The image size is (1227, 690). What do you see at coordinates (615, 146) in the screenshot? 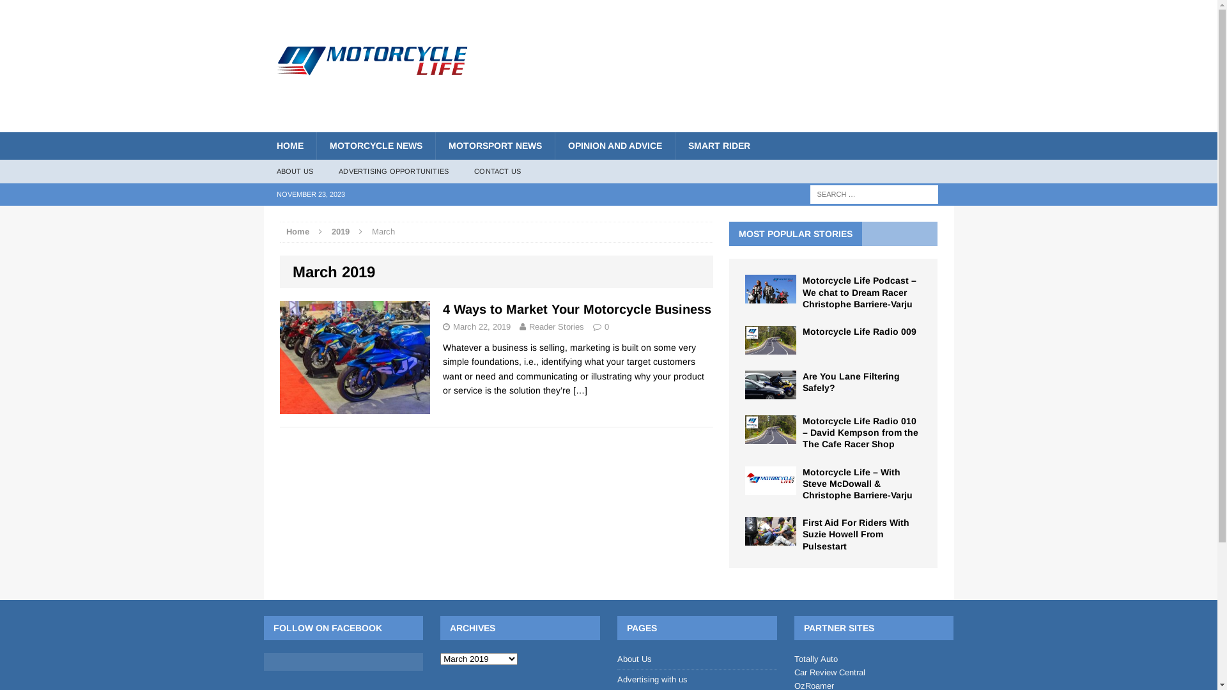
I see `OPINION AND ADVICE` at bounding box center [615, 146].